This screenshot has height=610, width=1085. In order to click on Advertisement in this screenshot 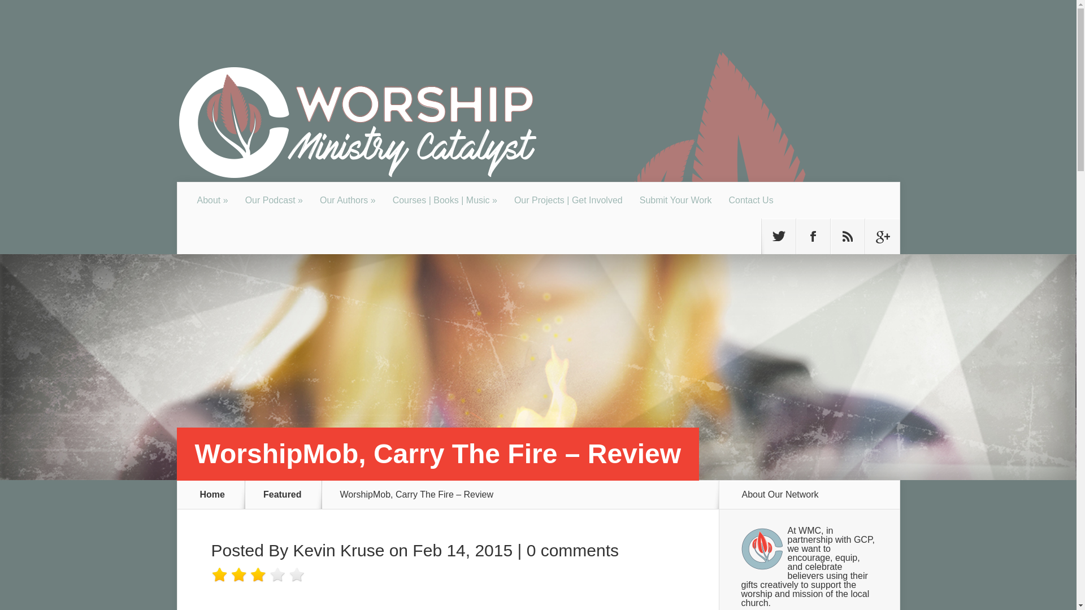, I will do `click(417, 599)`.